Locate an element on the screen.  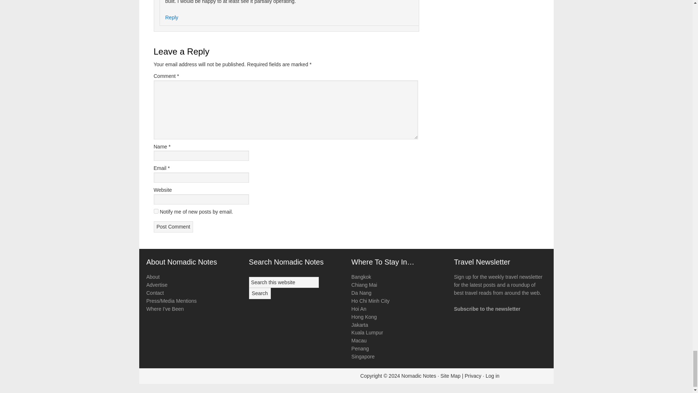
Search is located at coordinates (260, 293).